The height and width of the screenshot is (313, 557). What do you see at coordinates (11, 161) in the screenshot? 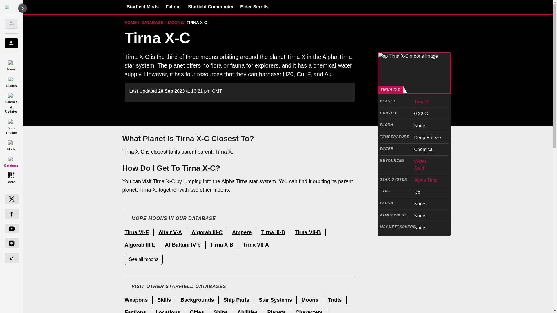
I see `Database` at bounding box center [11, 161].